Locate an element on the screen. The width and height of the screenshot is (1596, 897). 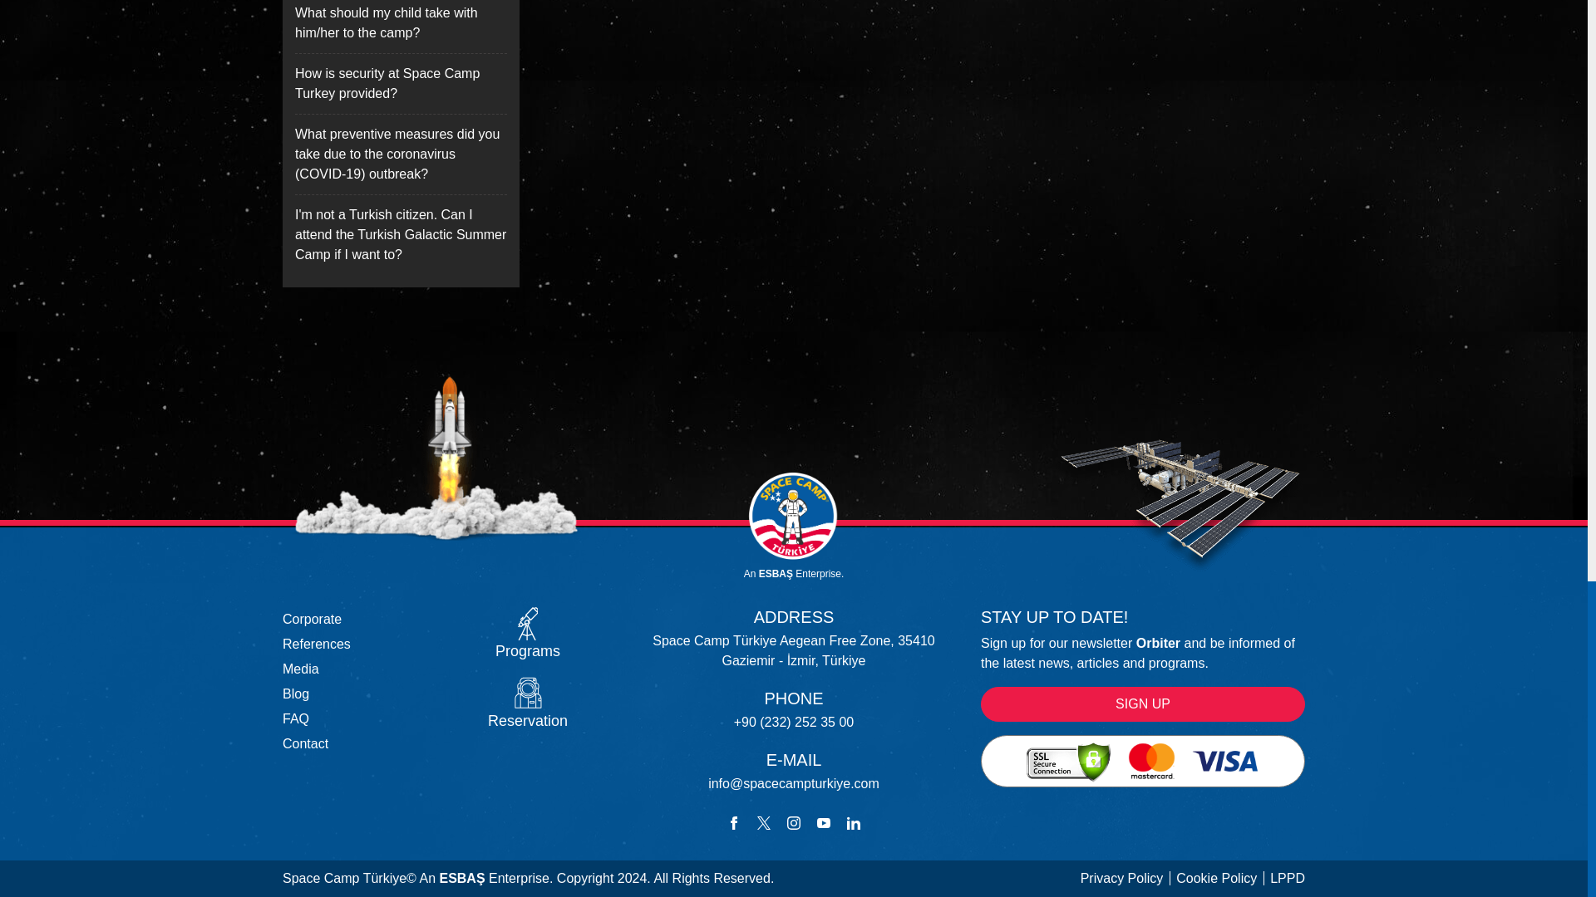
Cookie Policy is located at coordinates (1210, 879).